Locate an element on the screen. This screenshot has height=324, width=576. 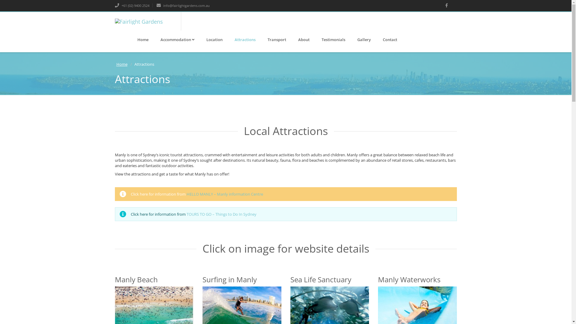
Transport is located at coordinates (277, 40).